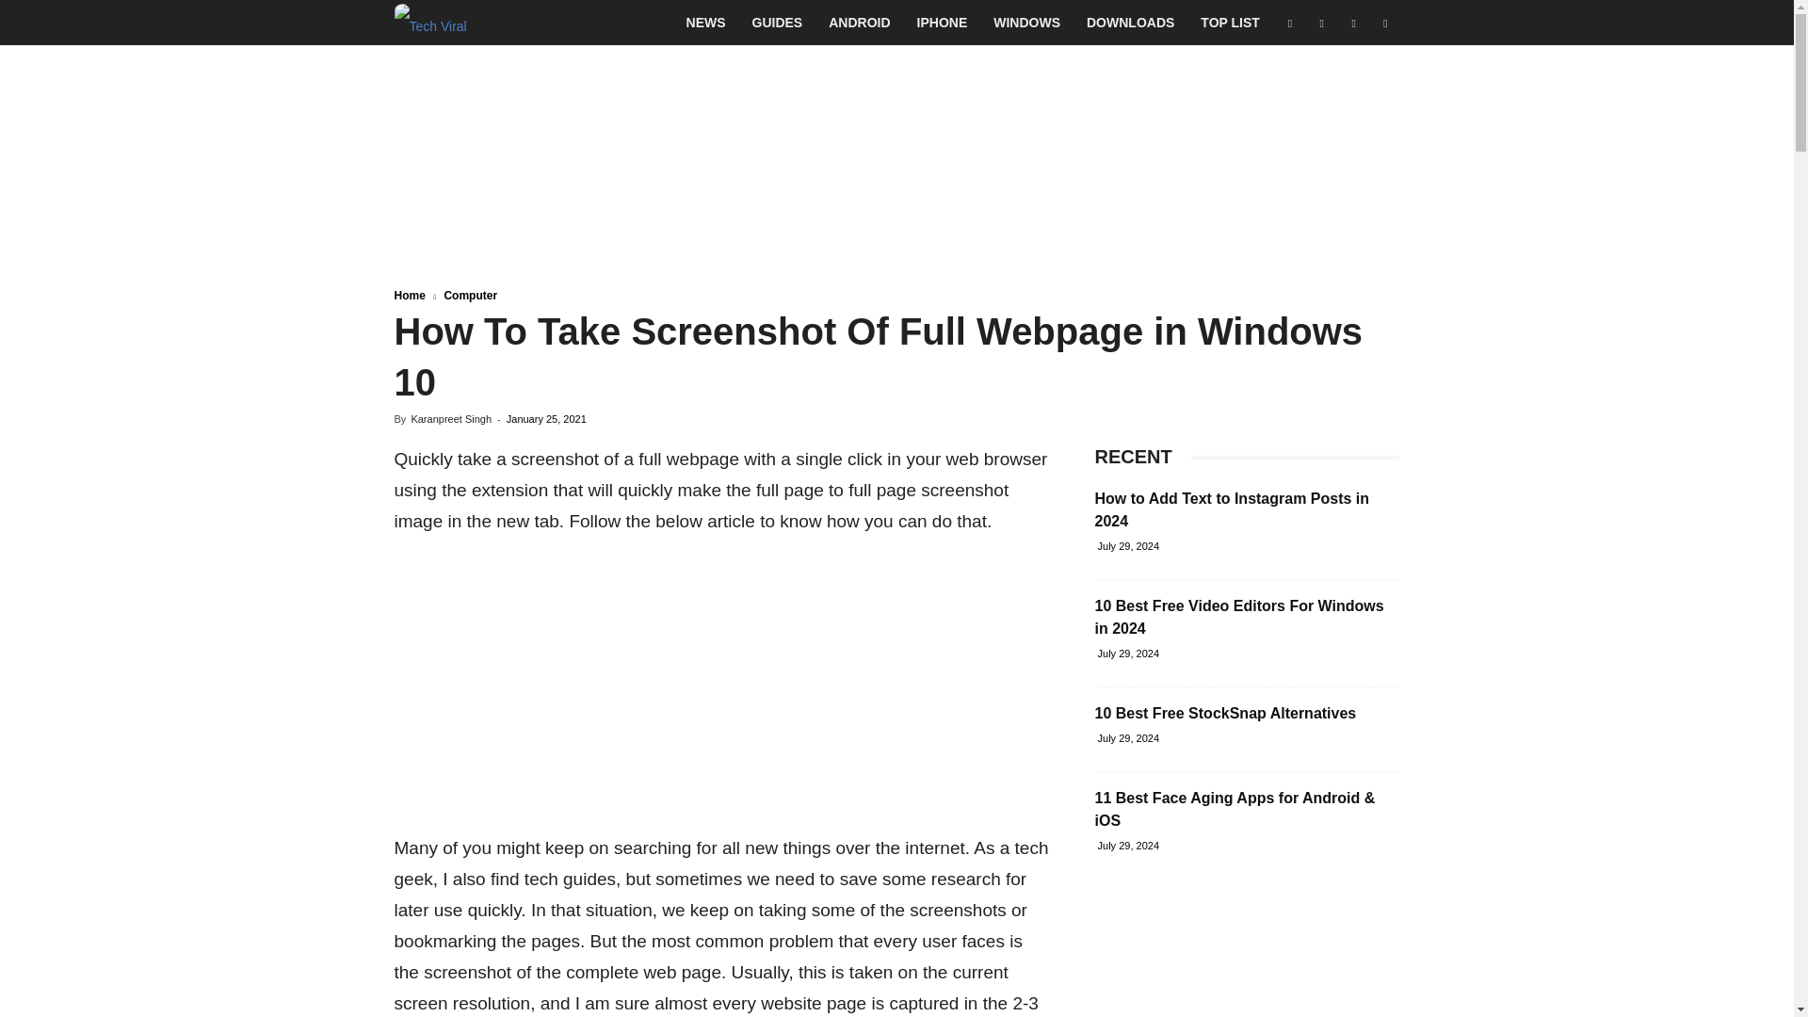 This screenshot has width=1808, height=1017. I want to click on Facebook, so click(1290, 23).